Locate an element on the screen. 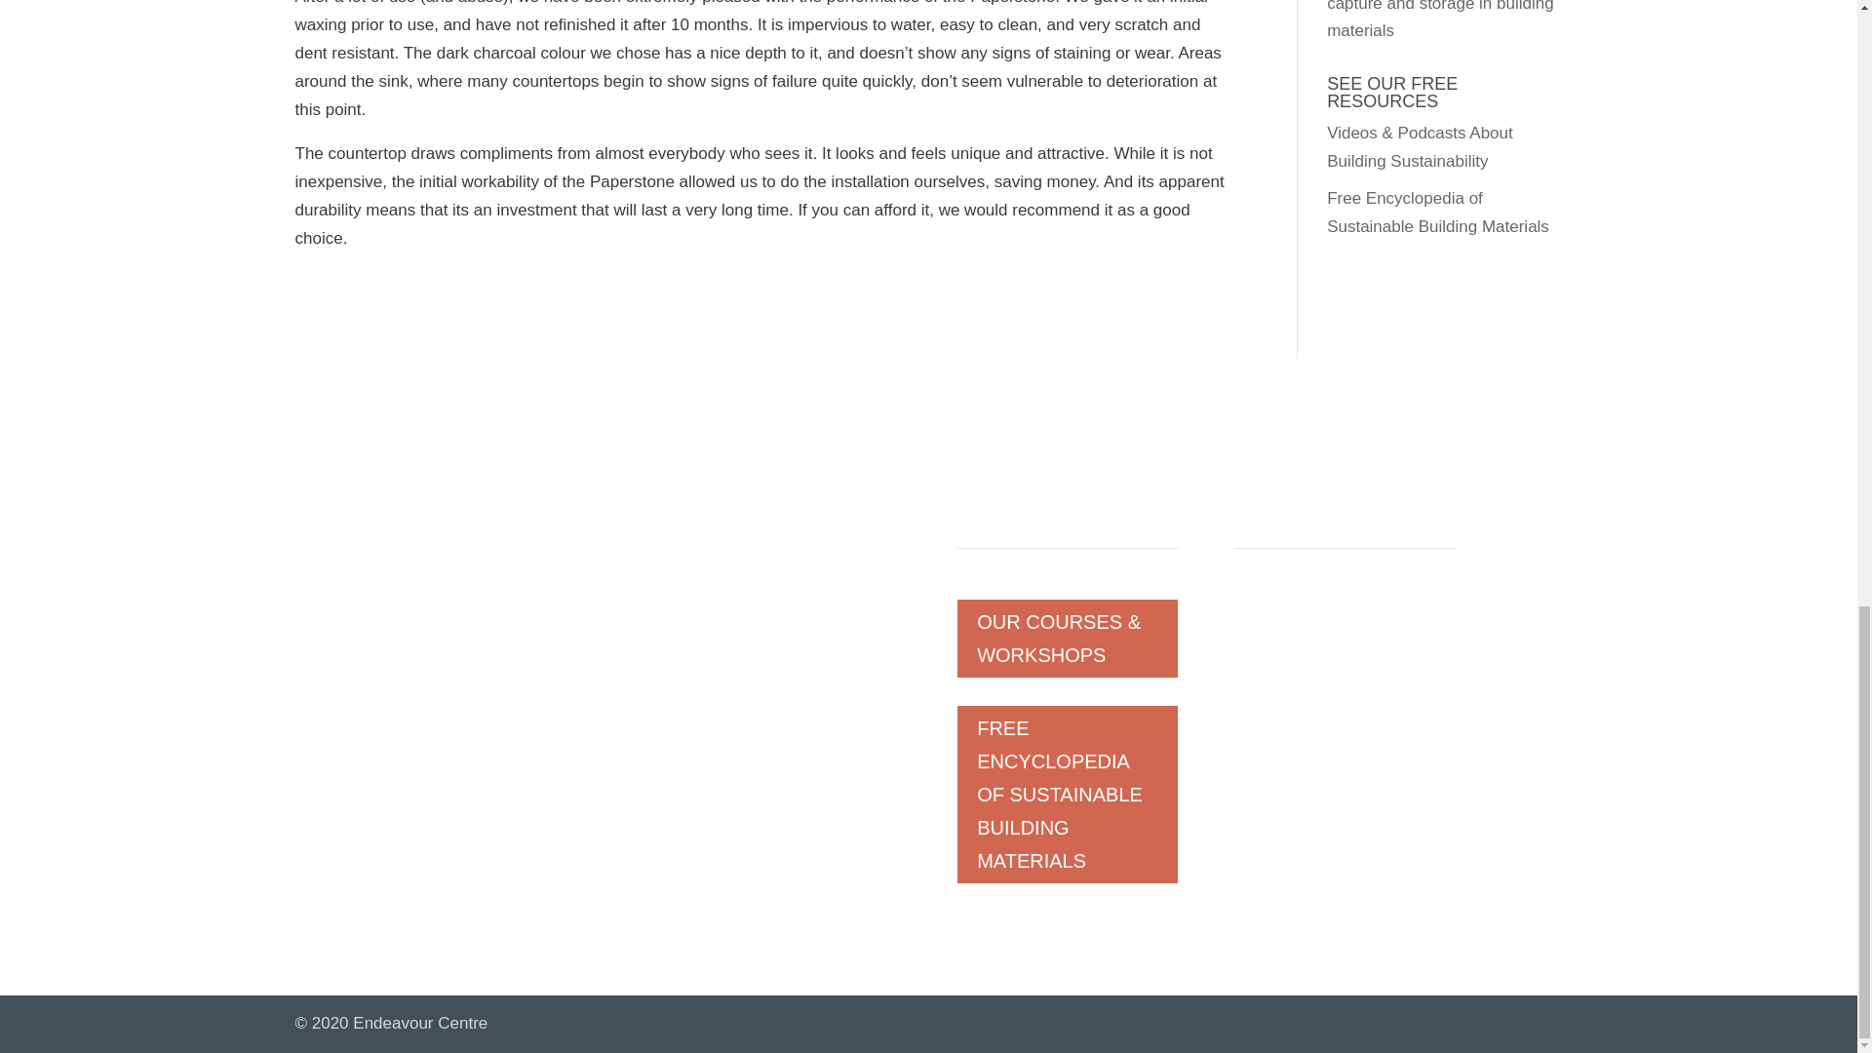 This screenshot has height=1053, width=1872. Free Encyclopedia of Sustainable Building Materials is located at coordinates (1438, 213).